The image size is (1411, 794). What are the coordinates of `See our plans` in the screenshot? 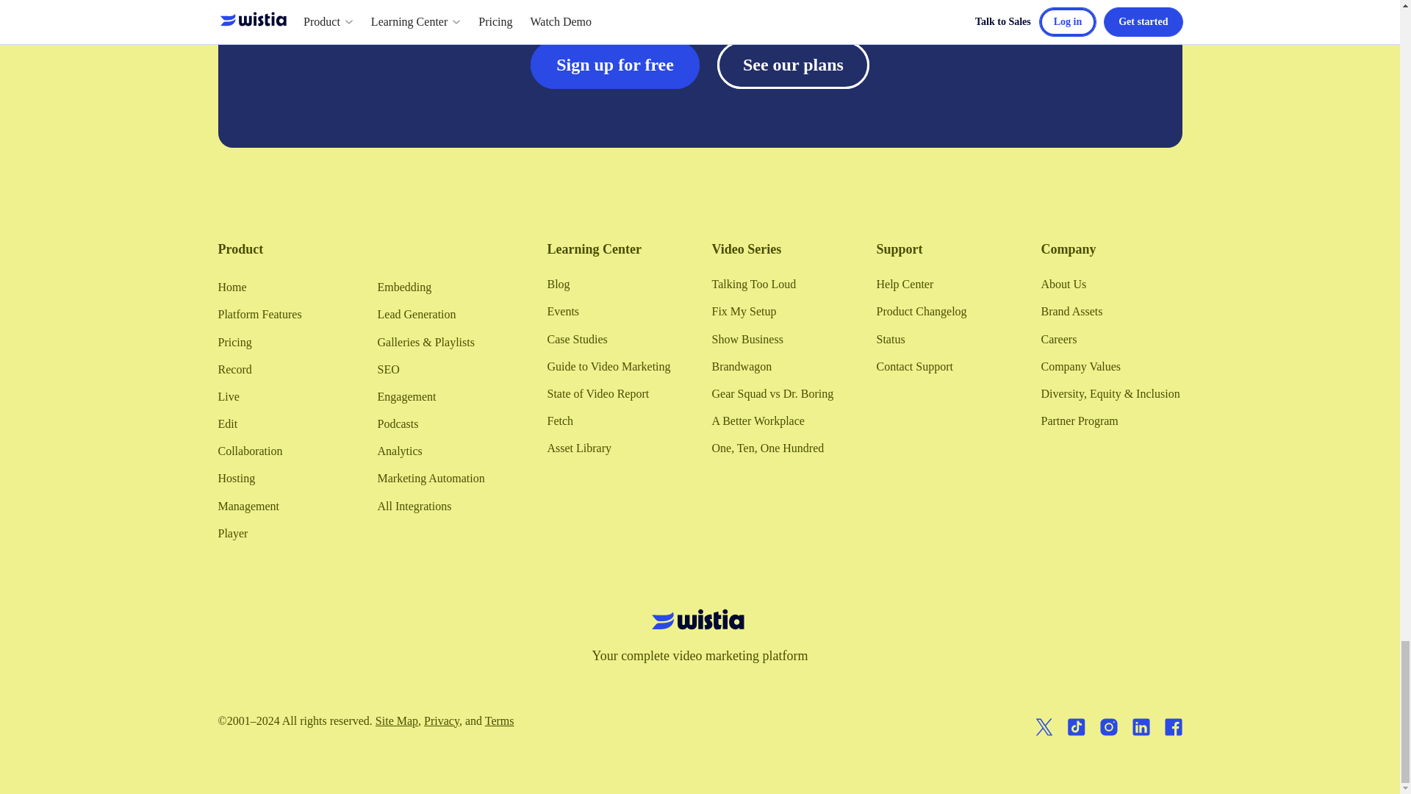 It's located at (792, 65).